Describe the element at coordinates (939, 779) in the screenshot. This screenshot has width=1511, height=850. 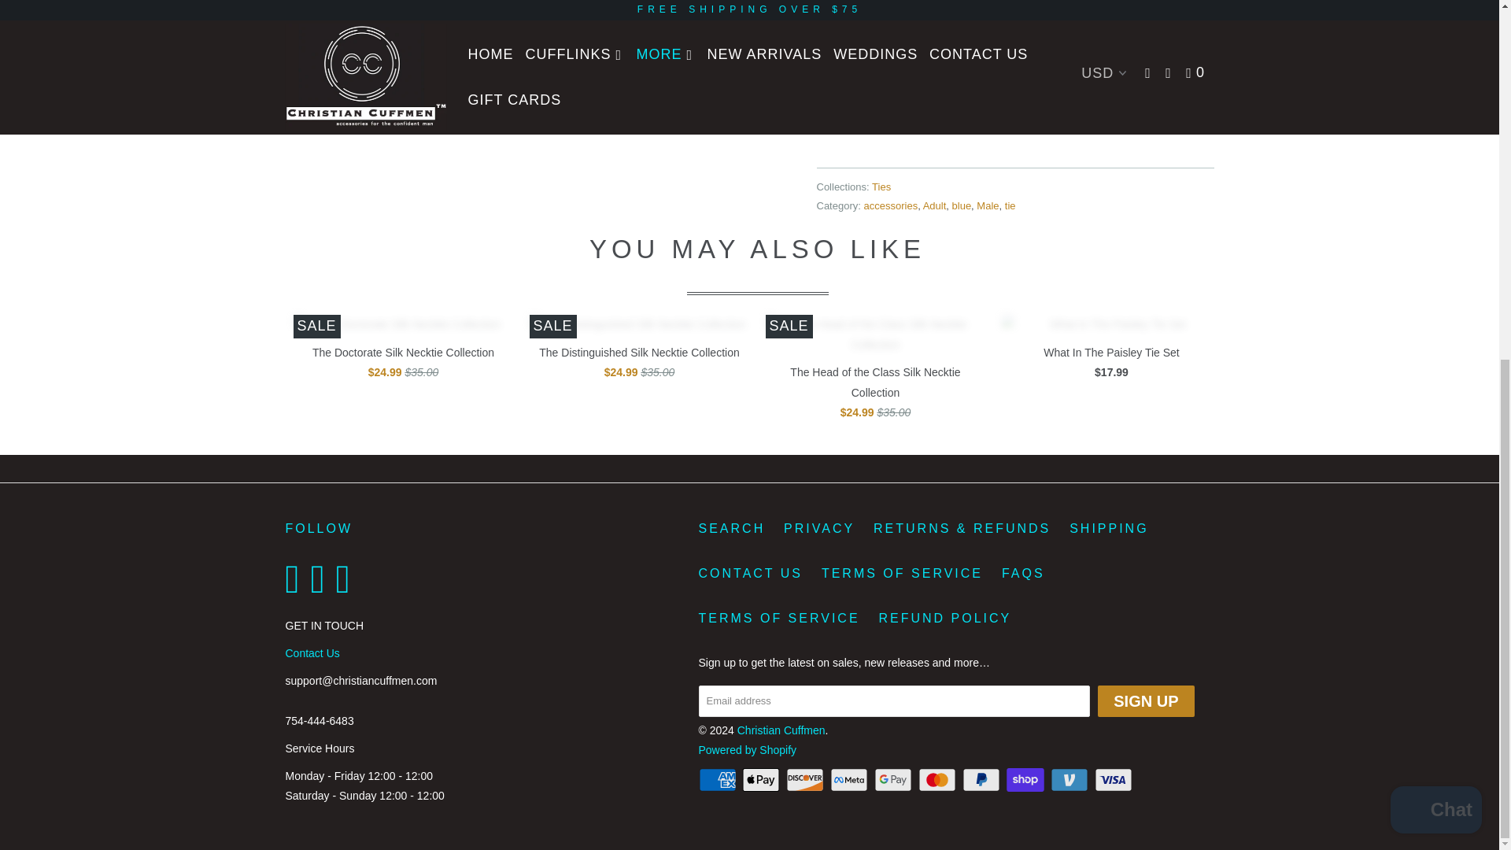
I see `Mastercard` at that location.